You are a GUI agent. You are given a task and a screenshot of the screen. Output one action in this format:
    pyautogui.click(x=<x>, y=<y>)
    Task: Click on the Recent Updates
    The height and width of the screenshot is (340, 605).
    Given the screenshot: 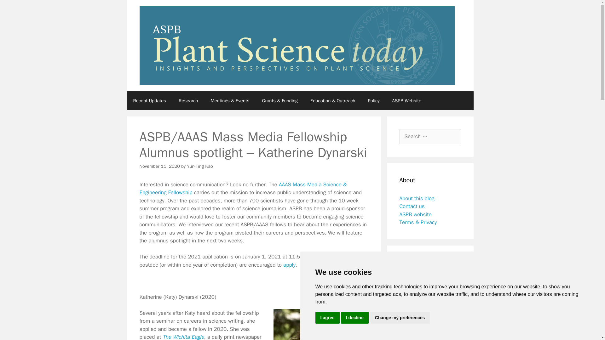 What is the action you would take?
    pyautogui.click(x=149, y=101)
    